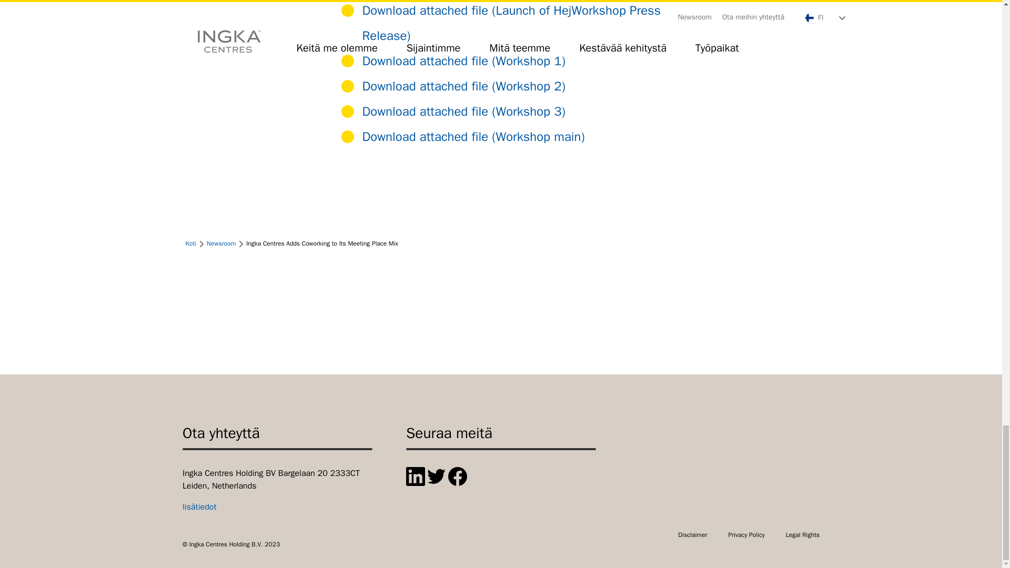 The height and width of the screenshot is (568, 1010). I want to click on Newsroom, so click(221, 243).